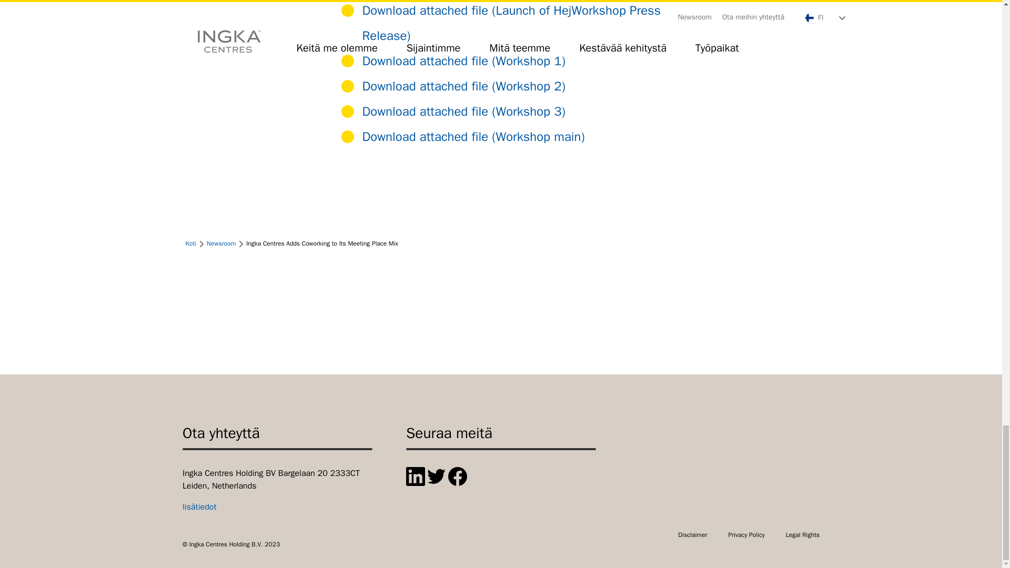 The height and width of the screenshot is (568, 1010). I want to click on Newsroom, so click(221, 243).